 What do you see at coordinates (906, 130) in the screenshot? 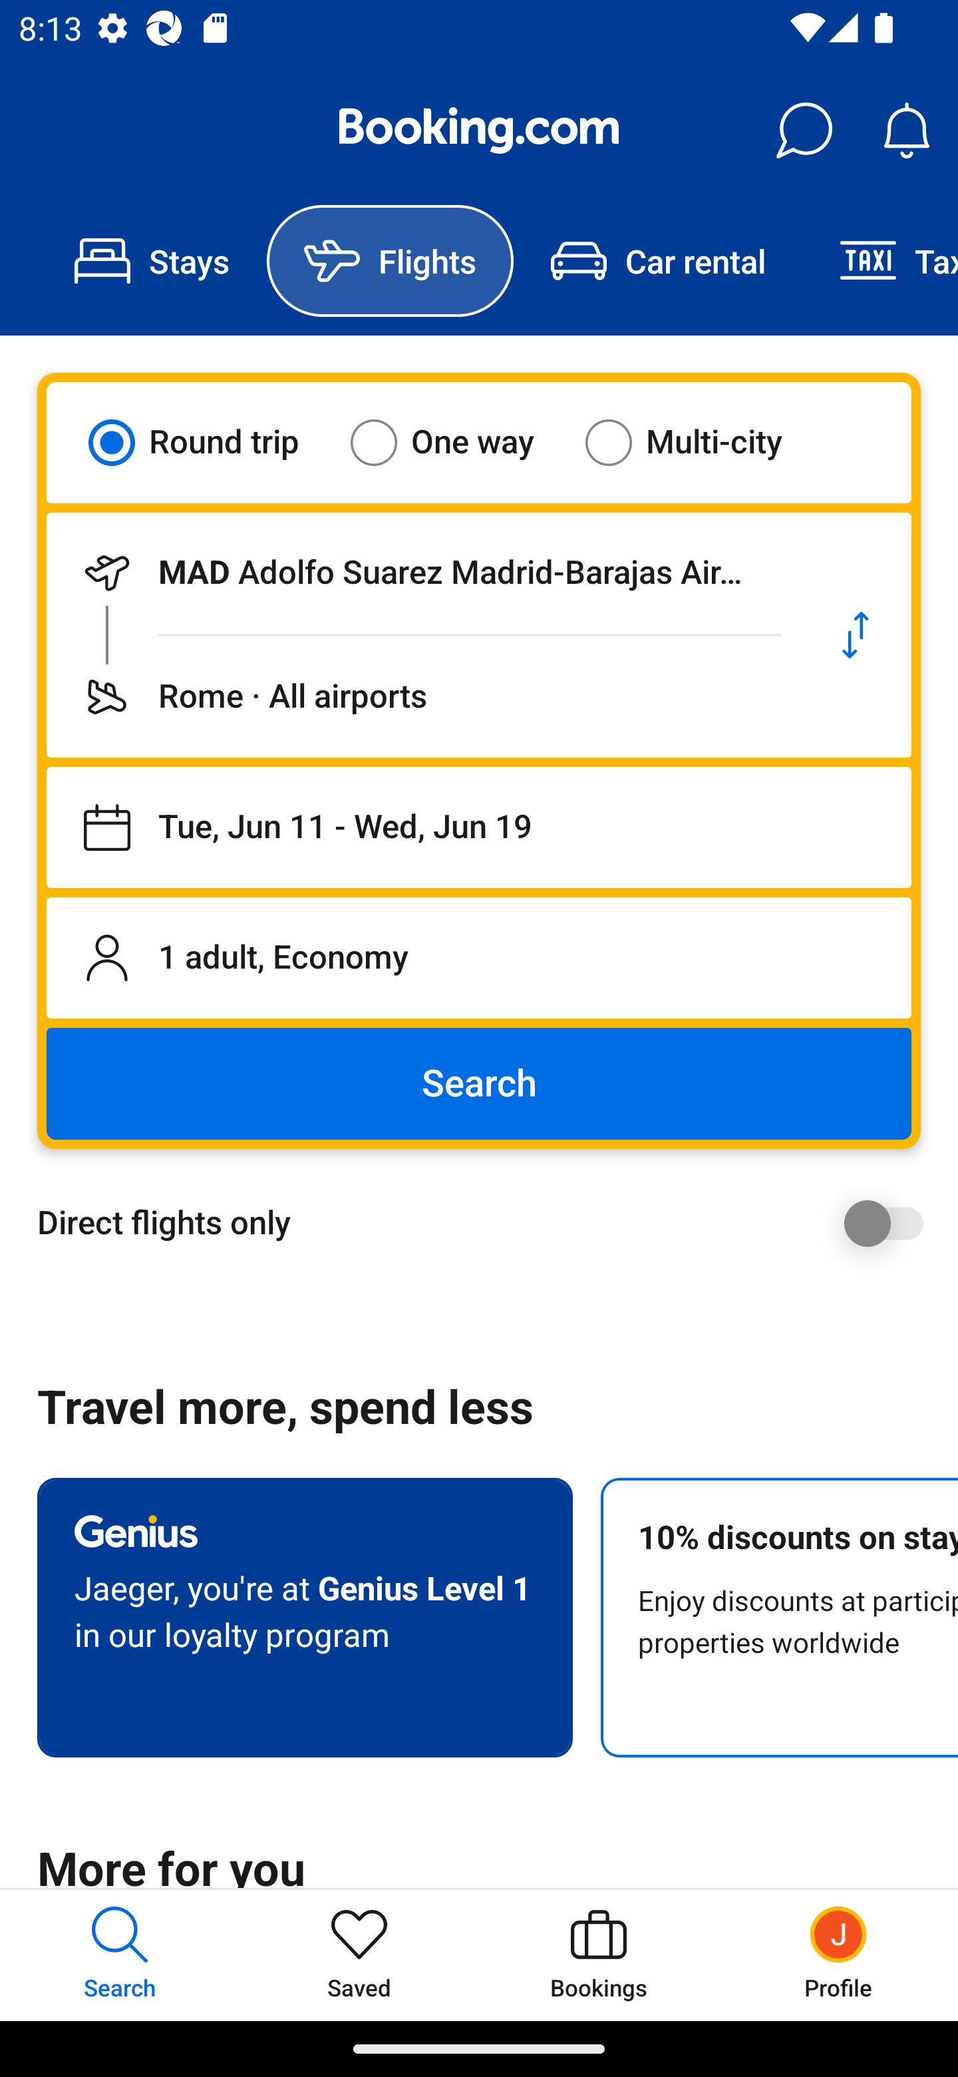
I see `Notifications` at bounding box center [906, 130].